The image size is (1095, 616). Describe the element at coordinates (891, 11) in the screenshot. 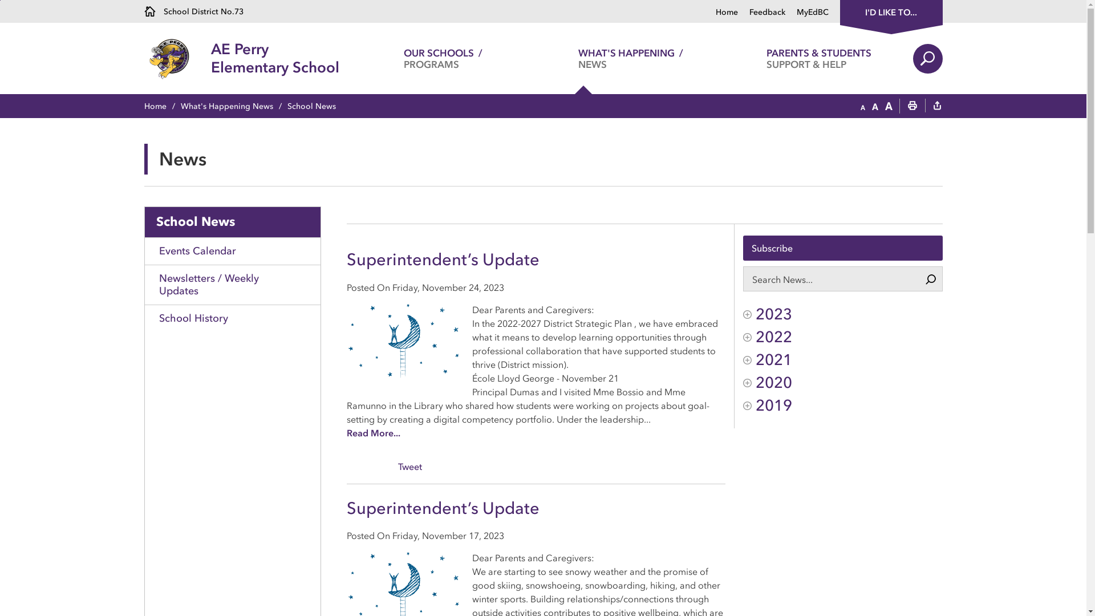

I see `I'D LIKE TO...` at that location.